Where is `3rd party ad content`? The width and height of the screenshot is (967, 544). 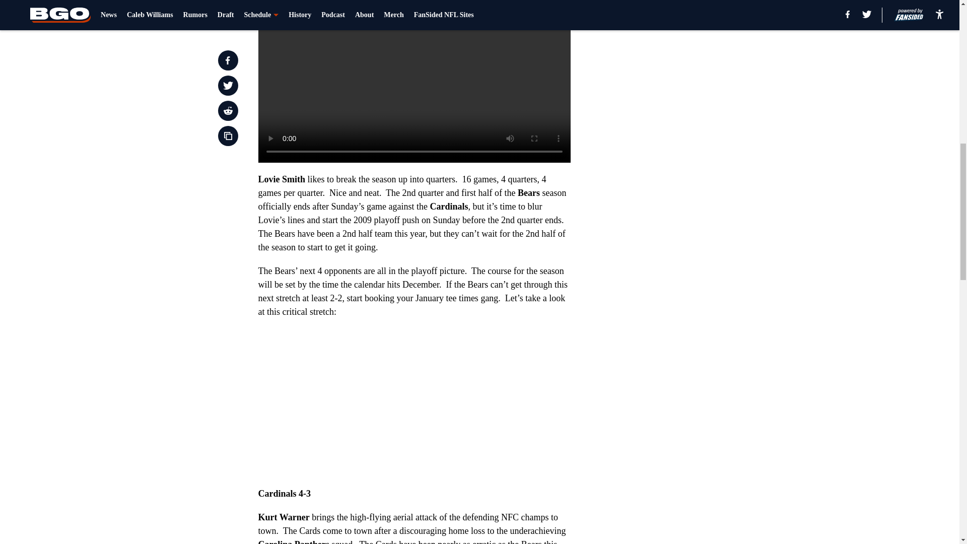
3rd party ad content is located at coordinates (696, 56).